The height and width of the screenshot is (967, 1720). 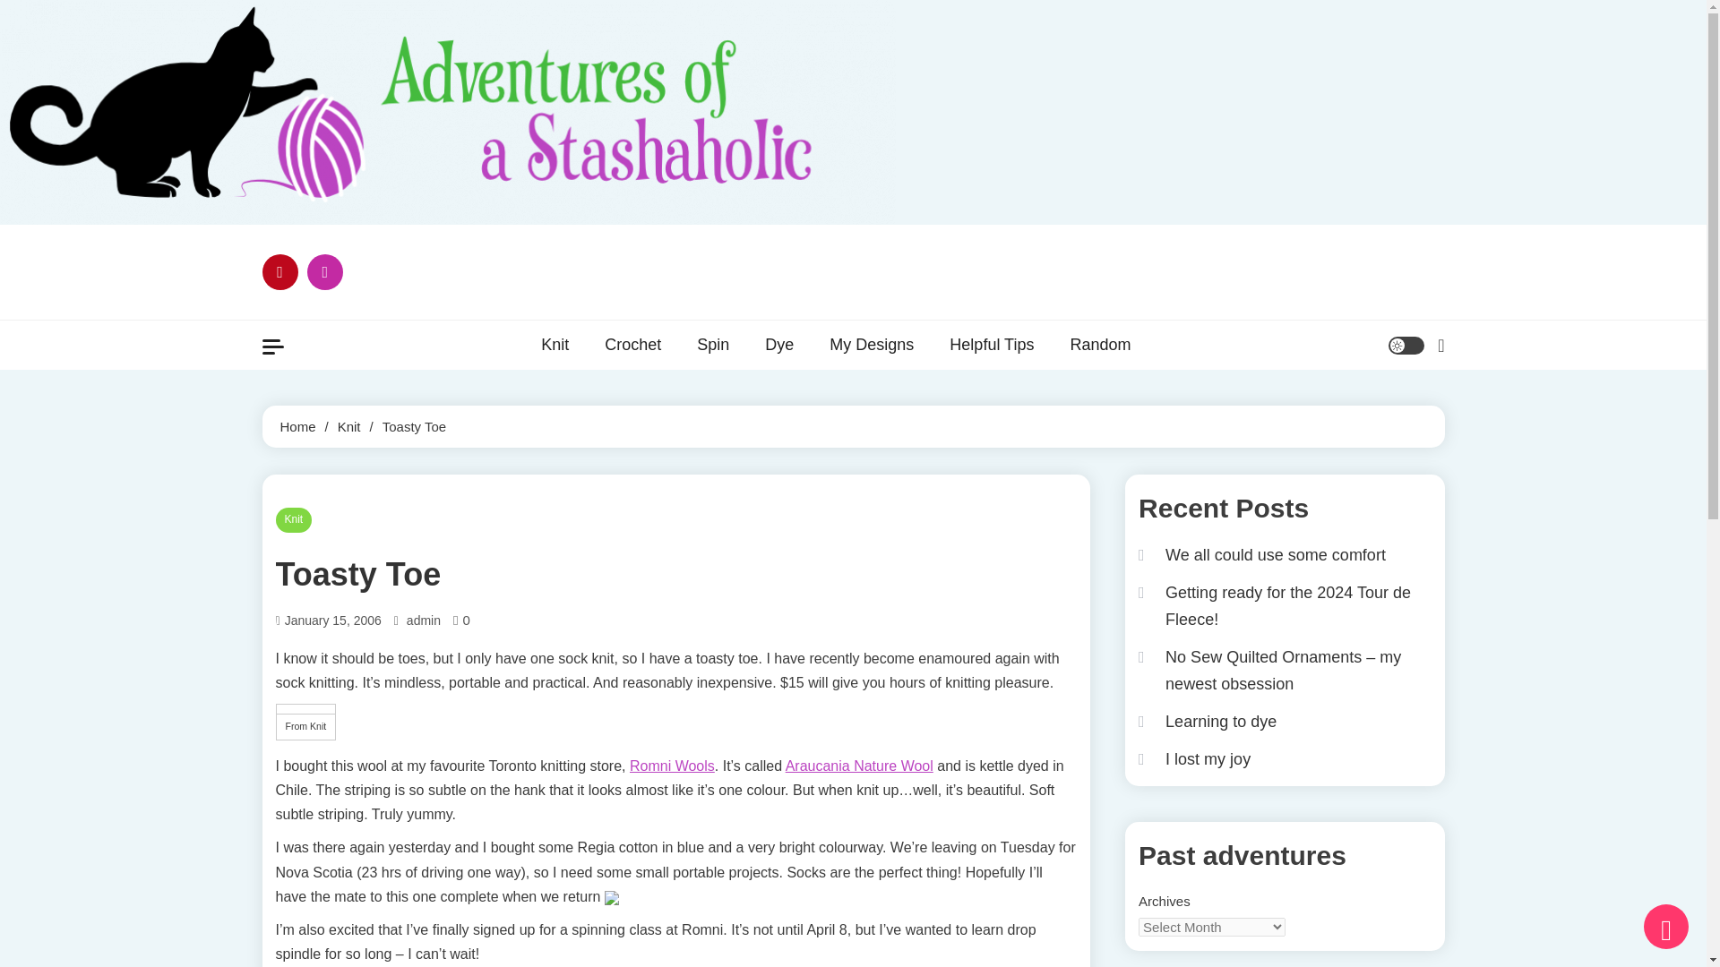 I want to click on Knit, so click(x=349, y=426).